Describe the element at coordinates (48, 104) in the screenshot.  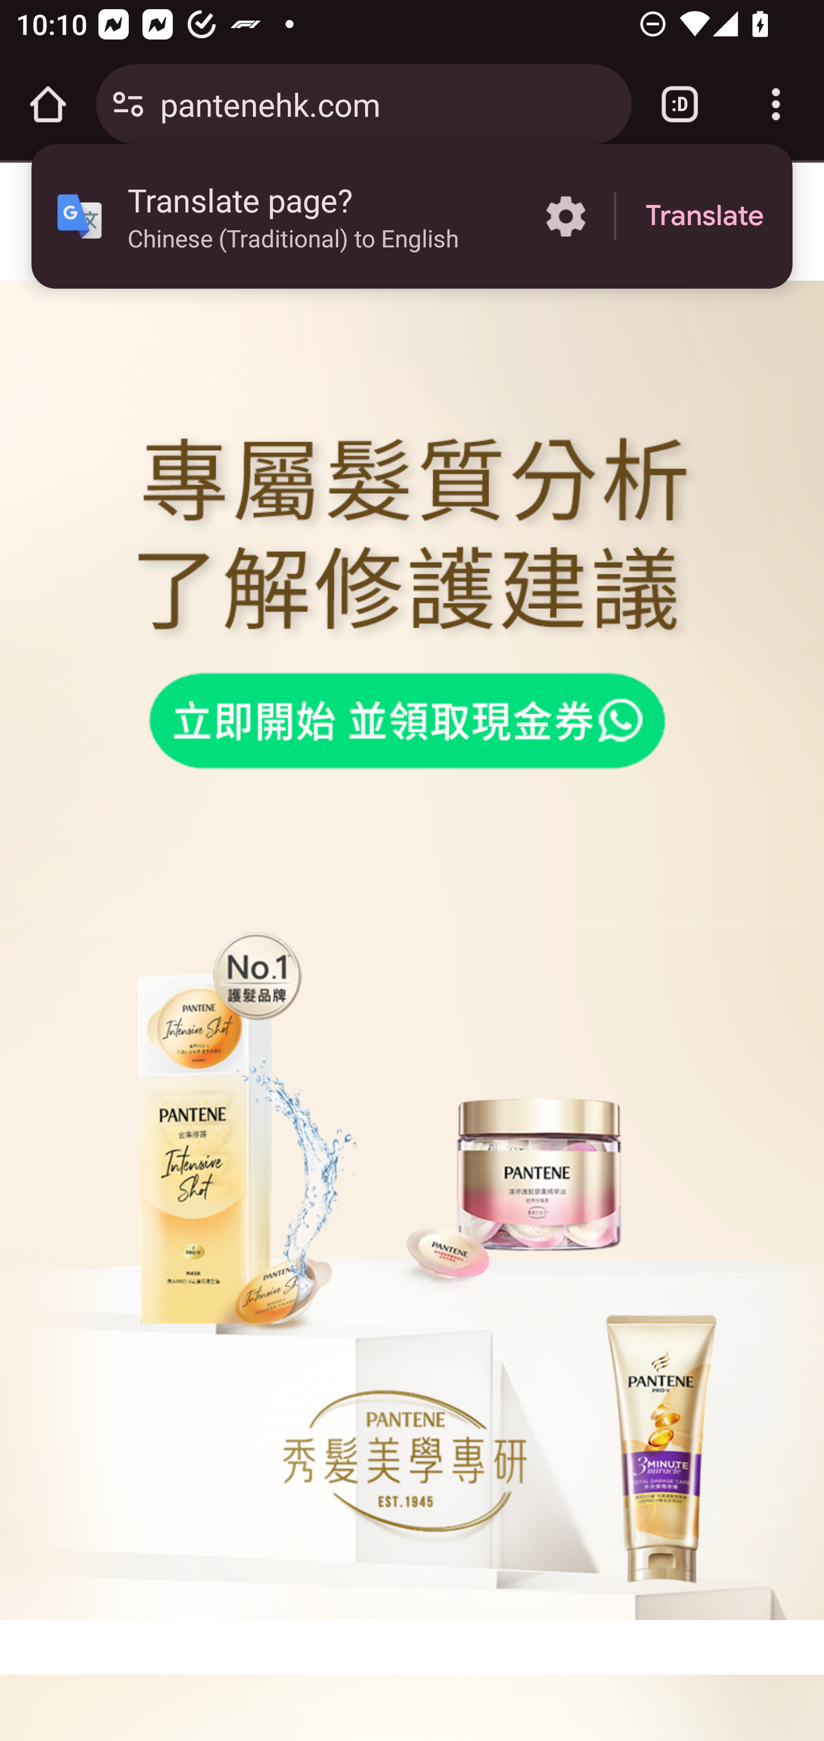
I see `Open the home page` at that location.